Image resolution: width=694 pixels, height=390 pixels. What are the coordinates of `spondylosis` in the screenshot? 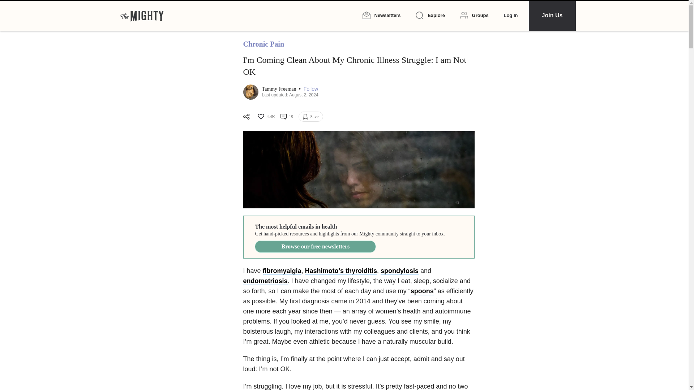 It's located at (399, 271).